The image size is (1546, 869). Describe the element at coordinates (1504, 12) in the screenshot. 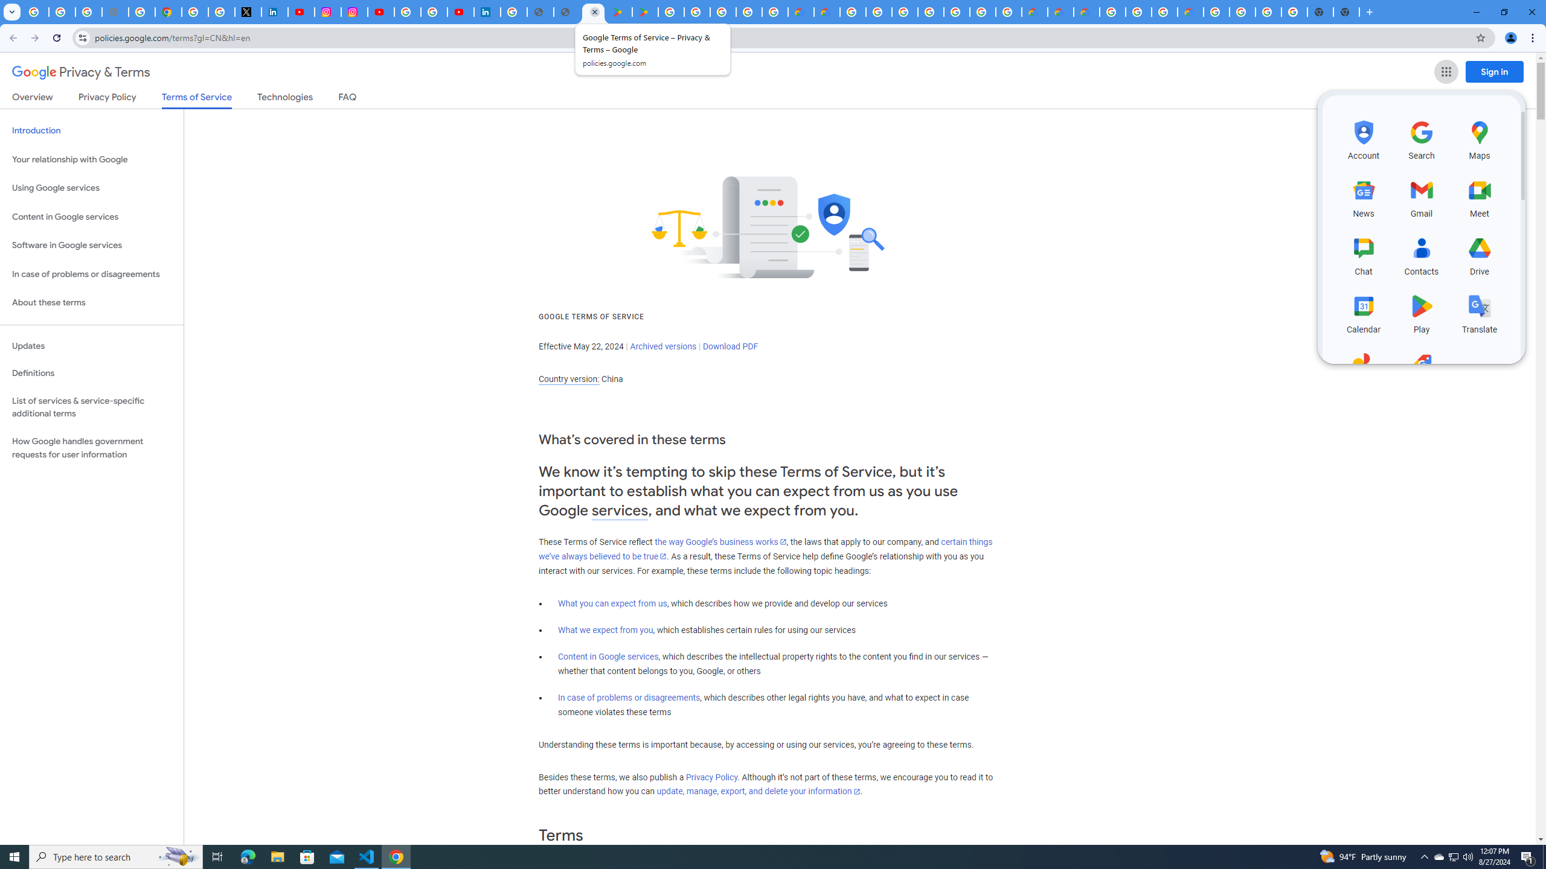

I see `Restore` at that location.